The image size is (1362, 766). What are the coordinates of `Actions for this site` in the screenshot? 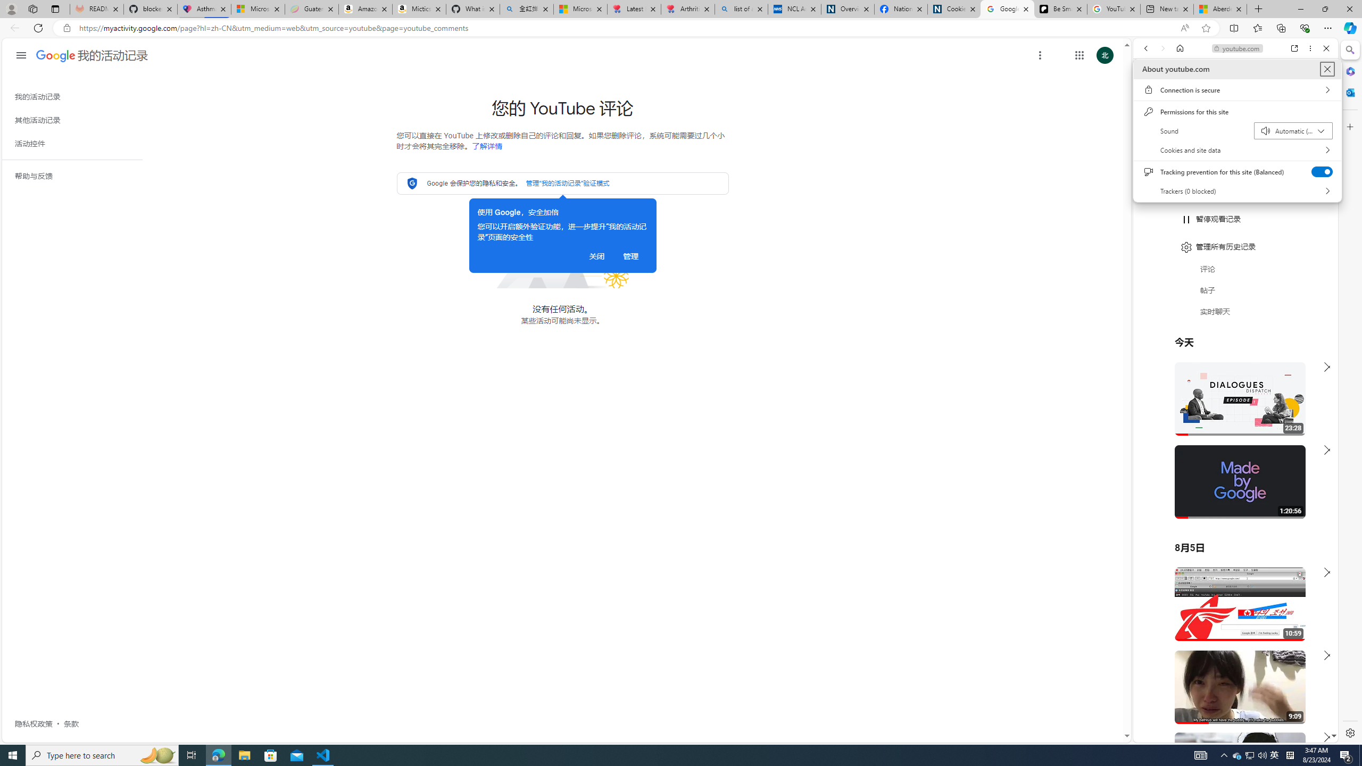 It's located at (1231, 706).